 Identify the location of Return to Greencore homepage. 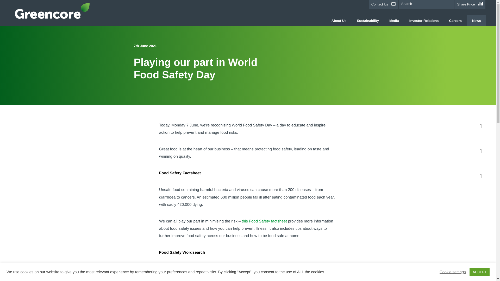
(52, 11).